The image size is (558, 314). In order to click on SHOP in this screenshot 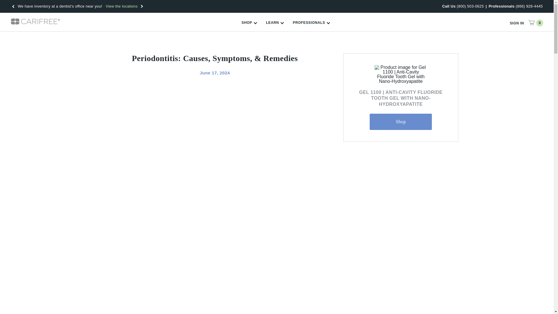, I will do `click(249, 24)`.